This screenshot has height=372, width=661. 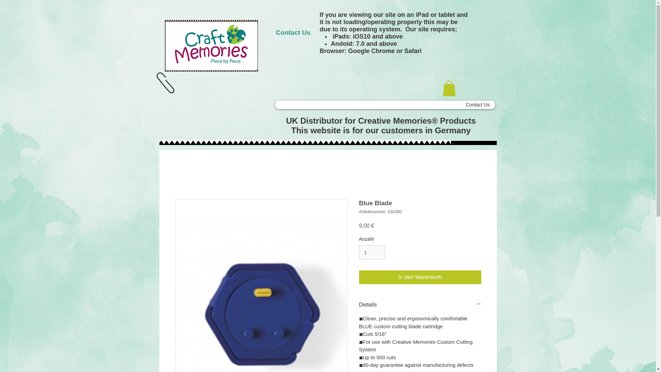 What do you see at coordinates (420, 304) in the screenshot?
I see `Details` at bounding box center [420, 304].